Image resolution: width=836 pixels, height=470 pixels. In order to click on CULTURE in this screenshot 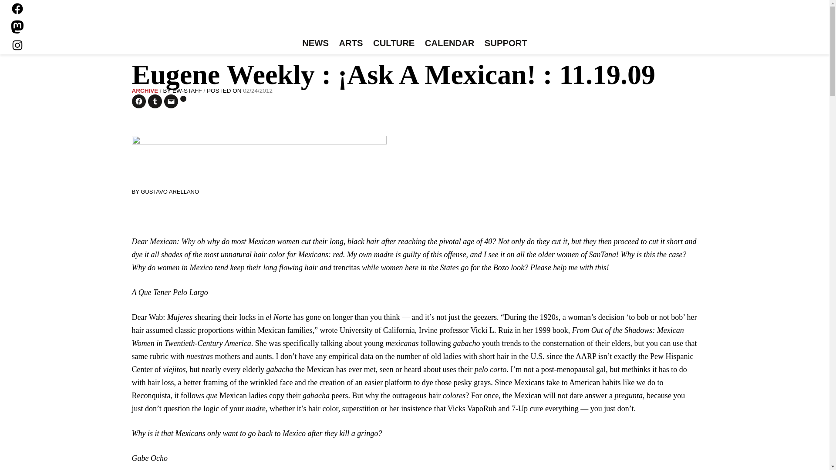, I will do `click(394, 44)`.